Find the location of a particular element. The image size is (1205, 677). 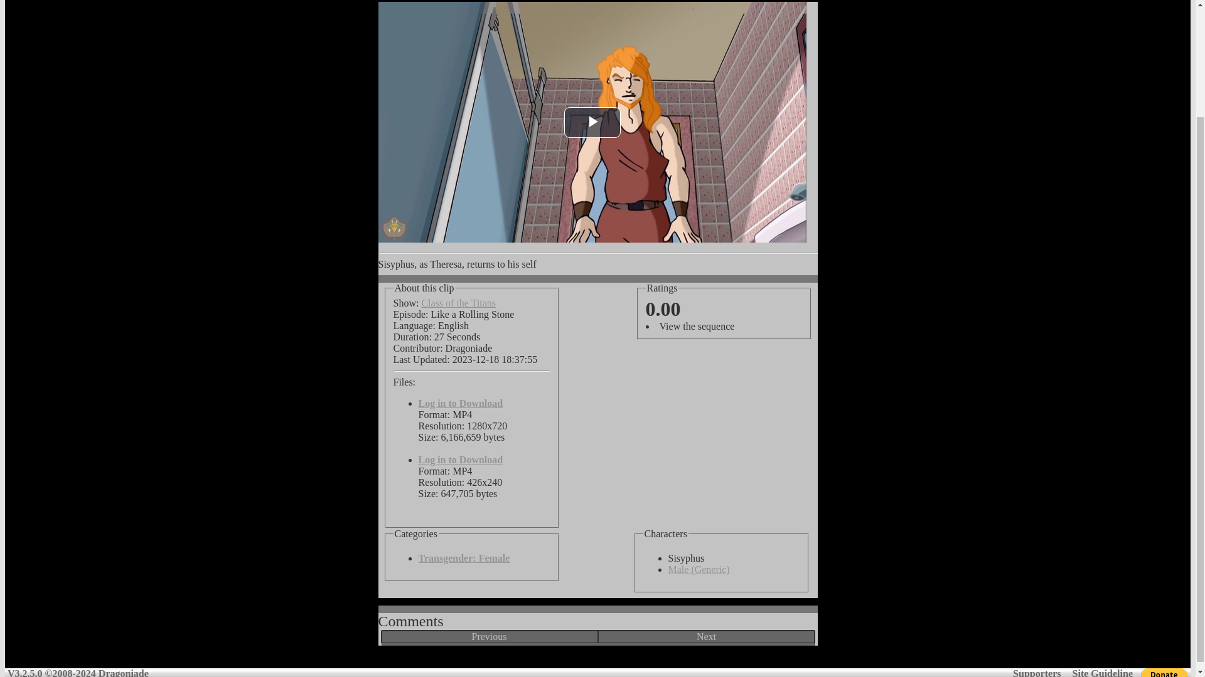

Class of the Titans is located at coordinates (458, 303).